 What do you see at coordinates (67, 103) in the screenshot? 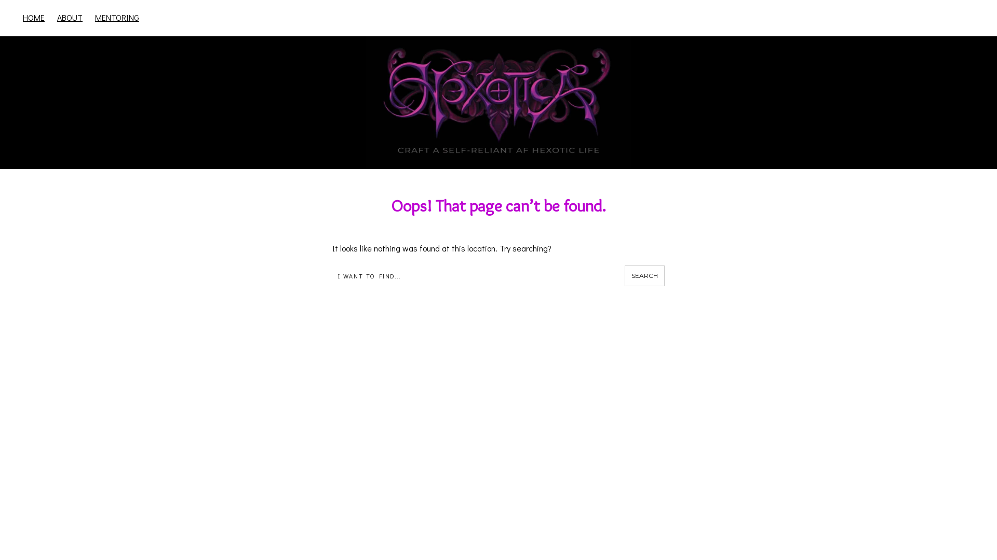
I see `HOME` at bounding box center [67, 103].